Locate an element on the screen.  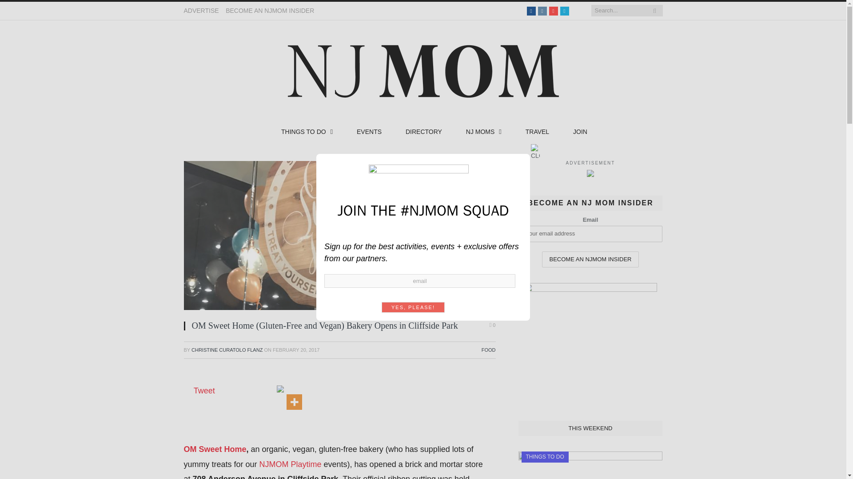
TRAVEL is located at coordinates (537, 132).